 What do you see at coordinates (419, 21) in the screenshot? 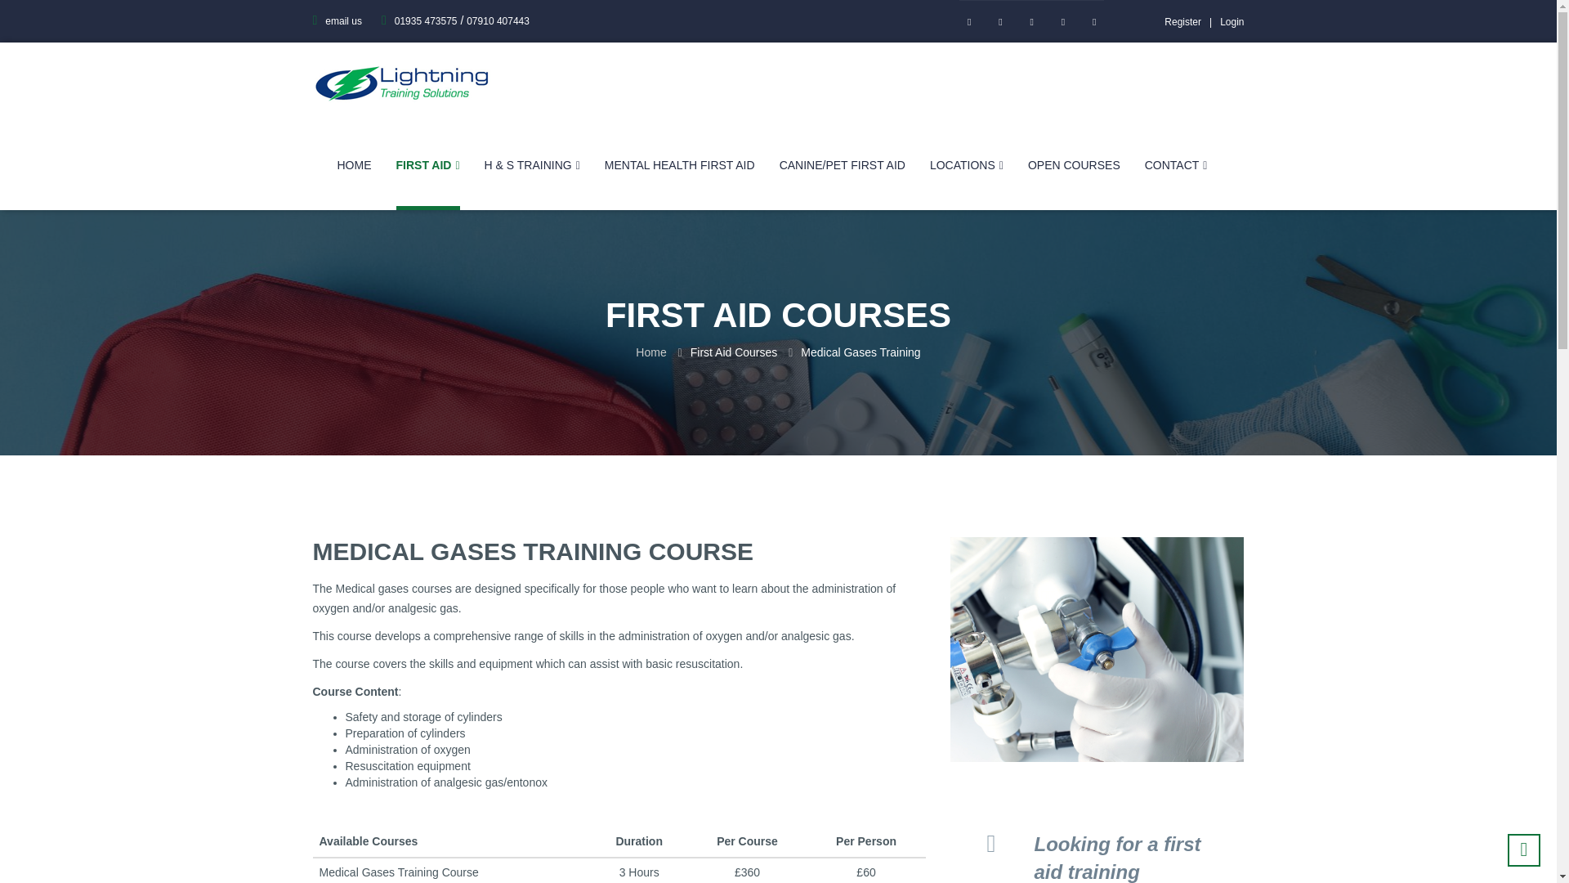
I see `01935 473575` at bounding box center [419, 21].